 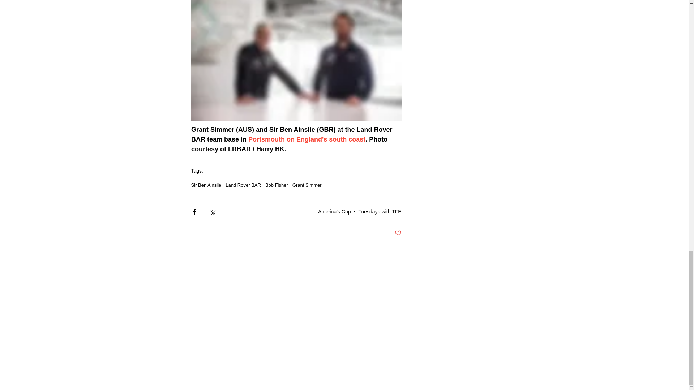 I want to click on Land Rover BAR, so click(x=243, y=185).